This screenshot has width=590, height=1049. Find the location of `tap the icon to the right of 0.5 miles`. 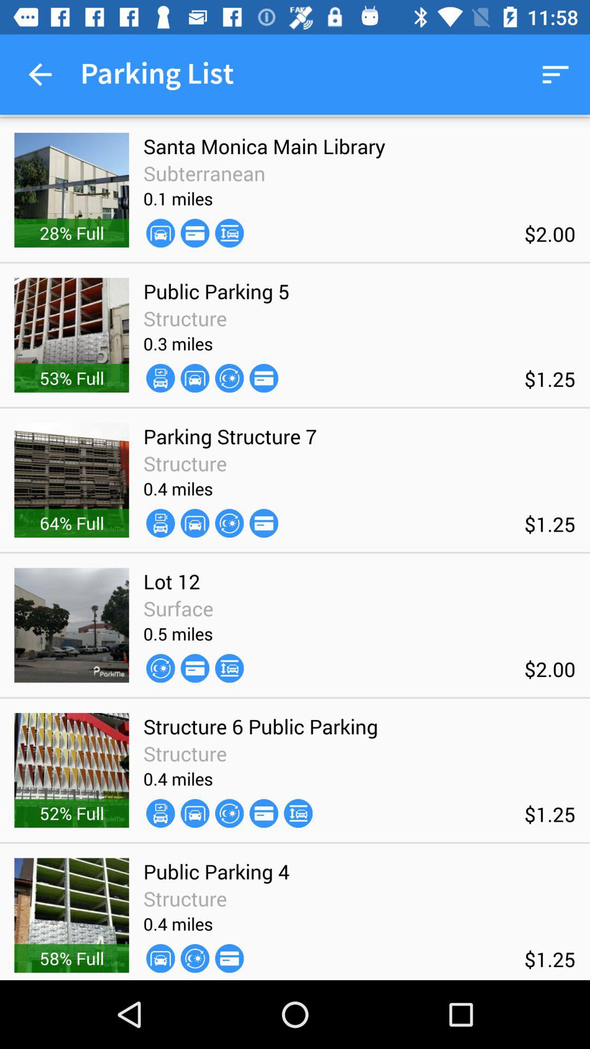

tap the icon to the right of 0.5 miles is located at coordinates (229, 668).